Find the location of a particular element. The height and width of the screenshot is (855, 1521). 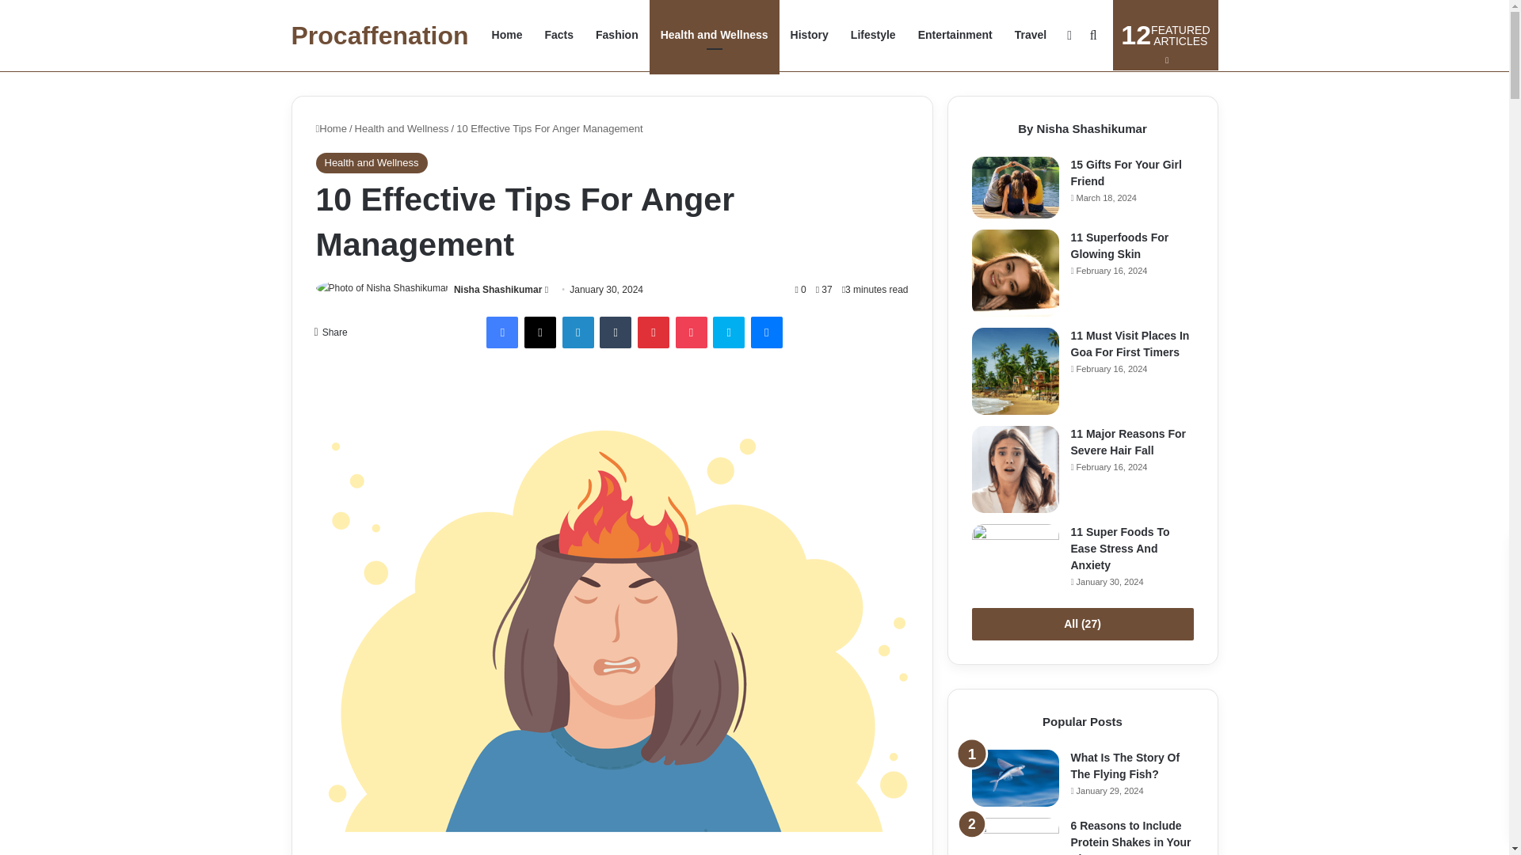

Health and Wellness is located at coordinates (714, 35).